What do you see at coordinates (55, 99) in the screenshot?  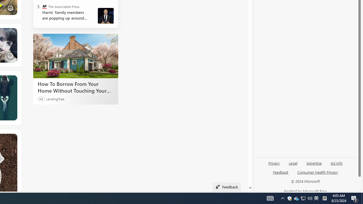 I see `LendingTree` at bounding box center [55, 99].